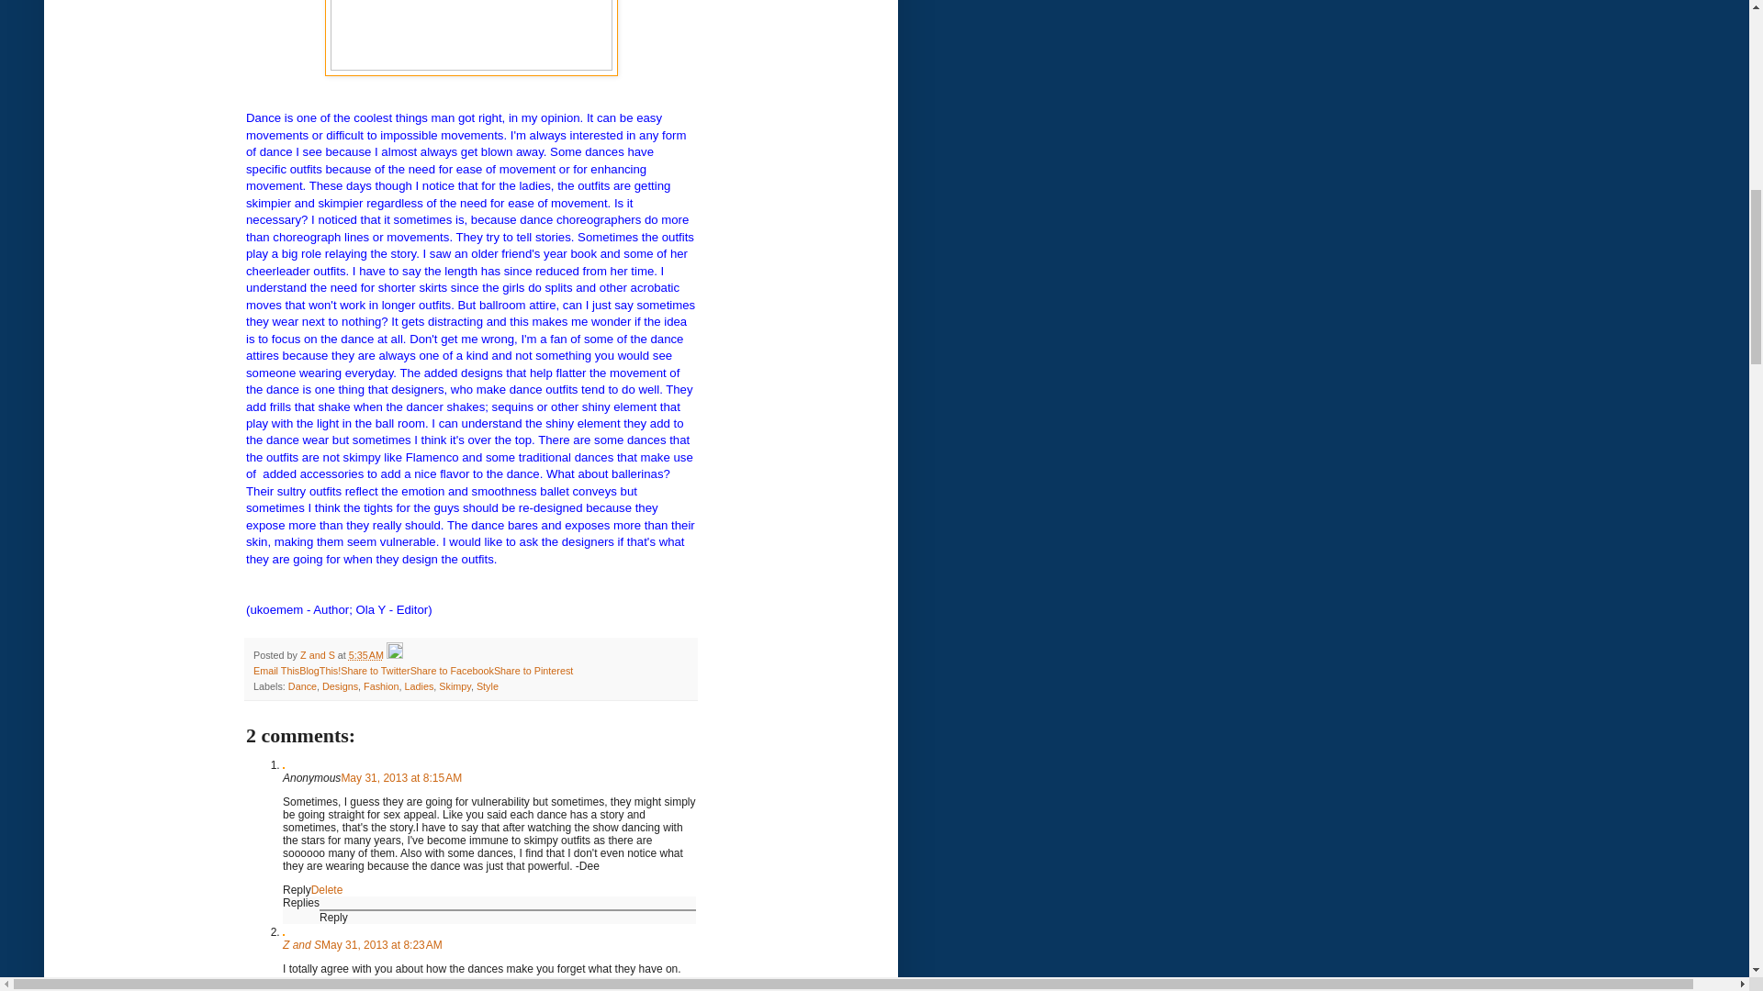  Describe the element at coordinates (327, 890) in the screenshot. I see `Delete` at that location.